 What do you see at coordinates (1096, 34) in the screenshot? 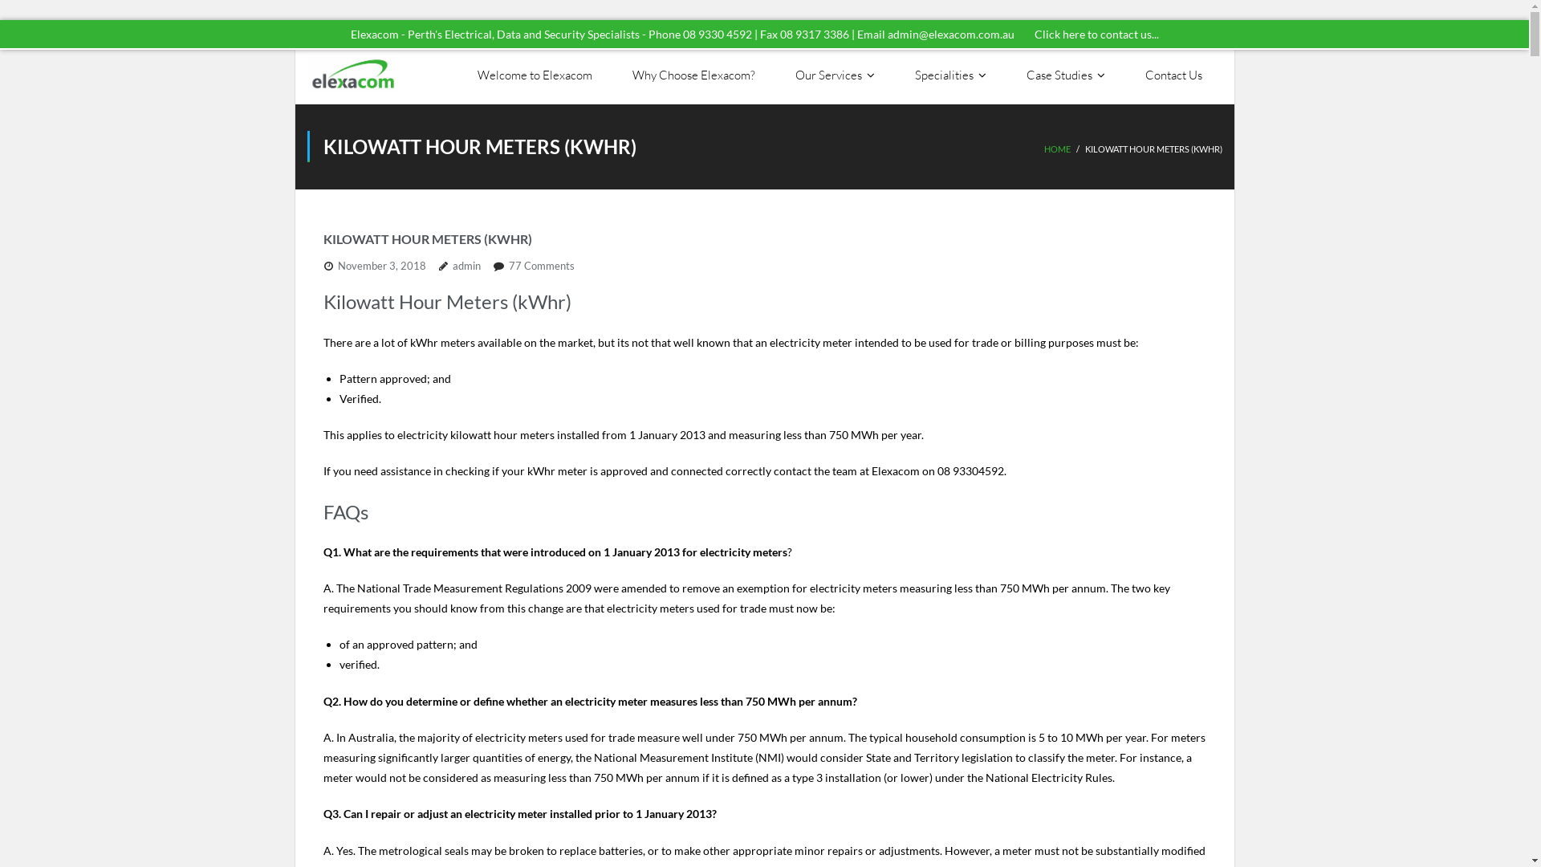
I see `Click here to contact us...` at bounding box center [1096, 34].